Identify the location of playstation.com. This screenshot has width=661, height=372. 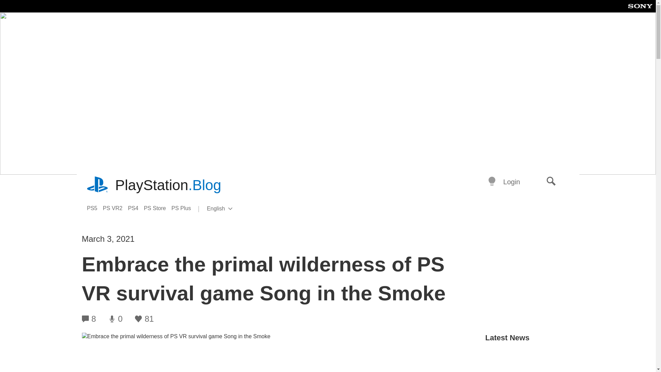
(98, 185).